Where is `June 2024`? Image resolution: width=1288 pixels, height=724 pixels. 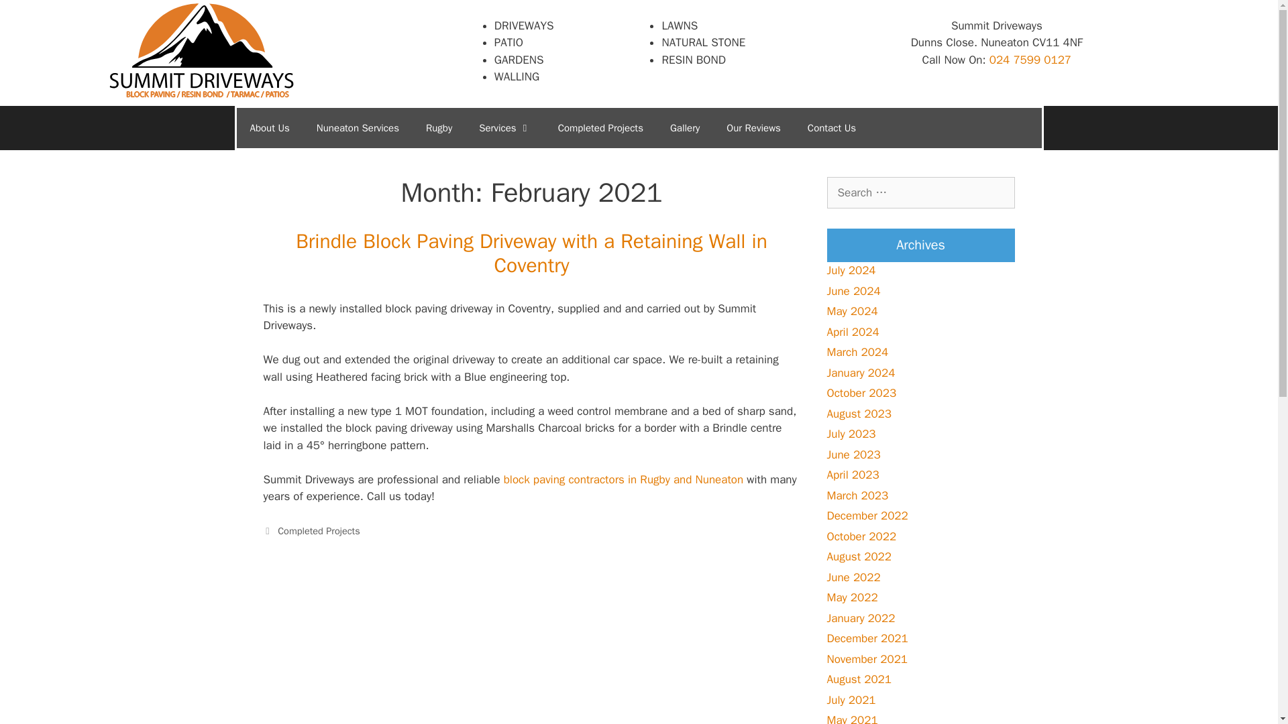 June 2024 is located at coordinates (853, 291).